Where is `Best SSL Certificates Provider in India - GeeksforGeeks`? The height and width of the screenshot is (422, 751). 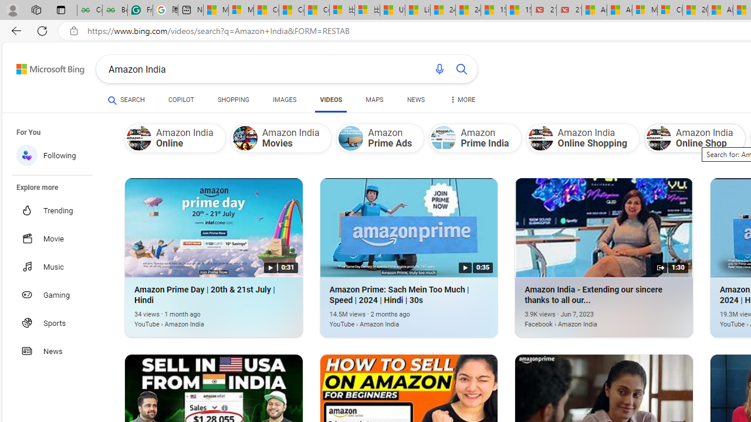
Best SSL Certificates Provider in India - GeeksforGeeks is located at coordinates (115, 11).